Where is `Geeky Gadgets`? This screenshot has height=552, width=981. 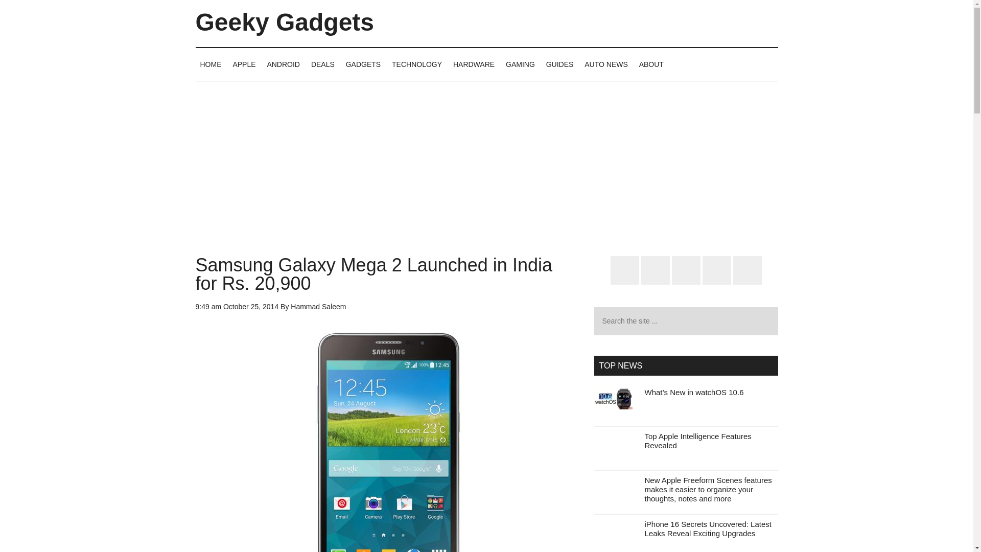
Geeky Gadgets is located at coordinates (284, 22).